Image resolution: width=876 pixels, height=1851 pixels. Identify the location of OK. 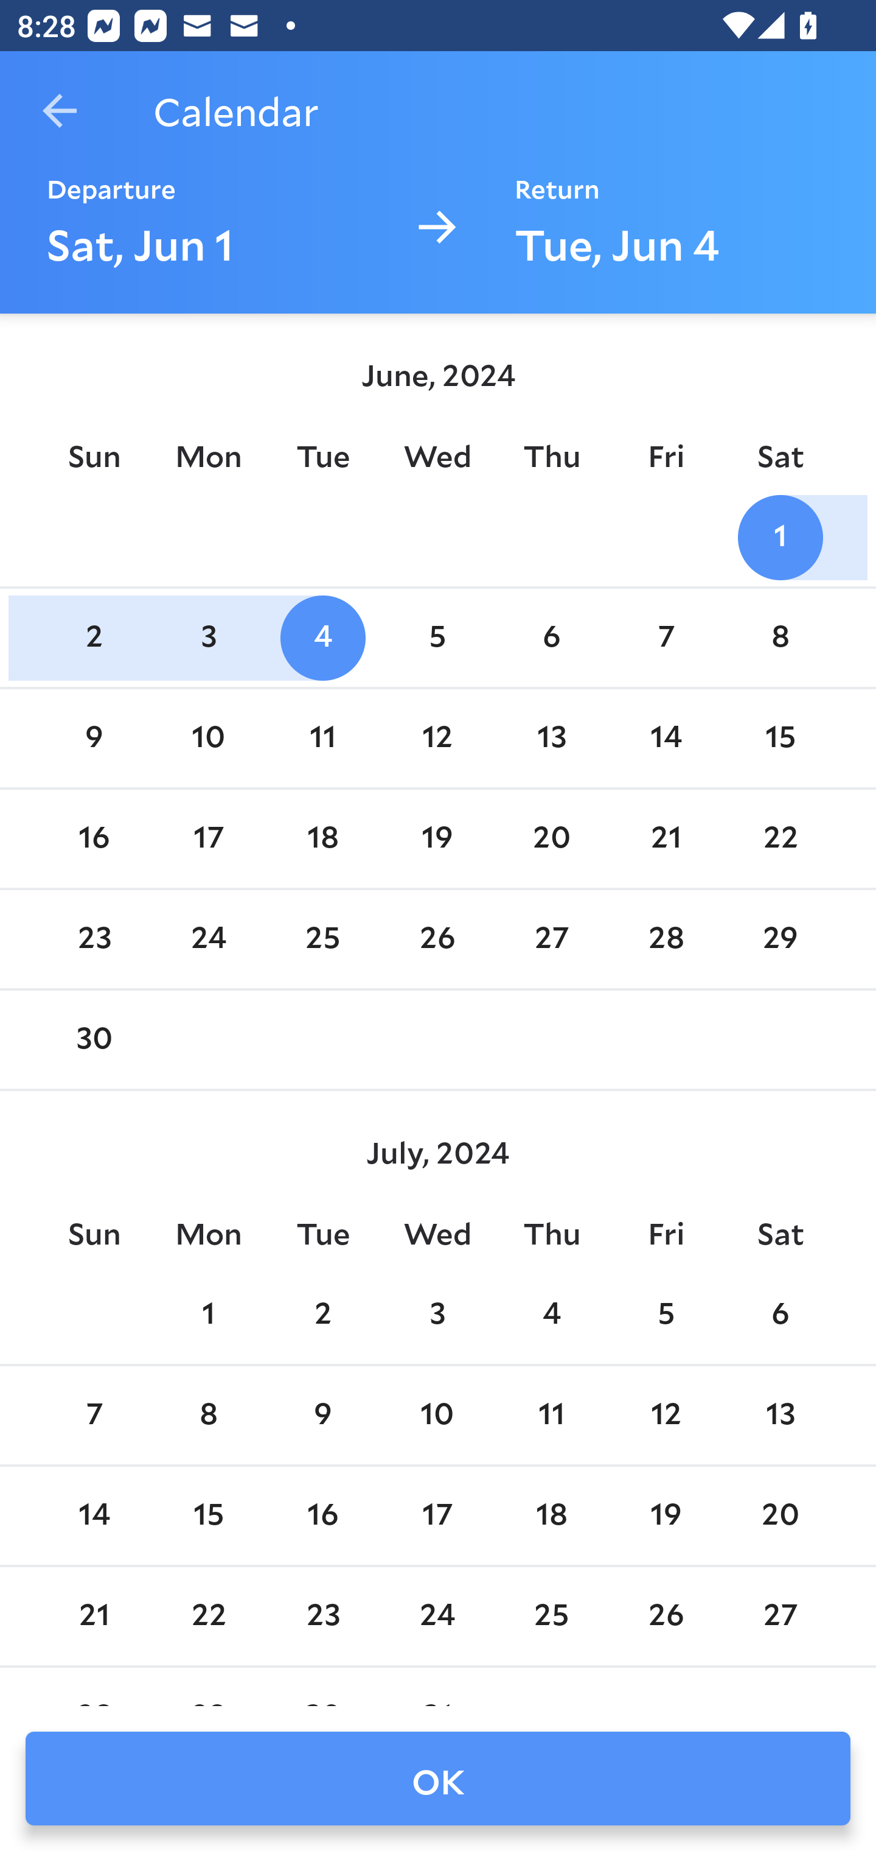
(438, 1779).